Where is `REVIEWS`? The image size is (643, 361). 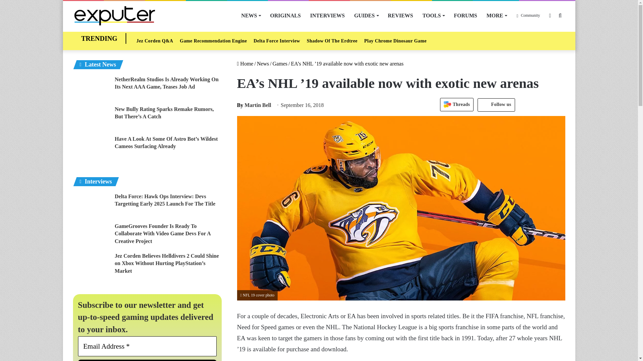
REVIEWS is located at coordinates (401, 15).